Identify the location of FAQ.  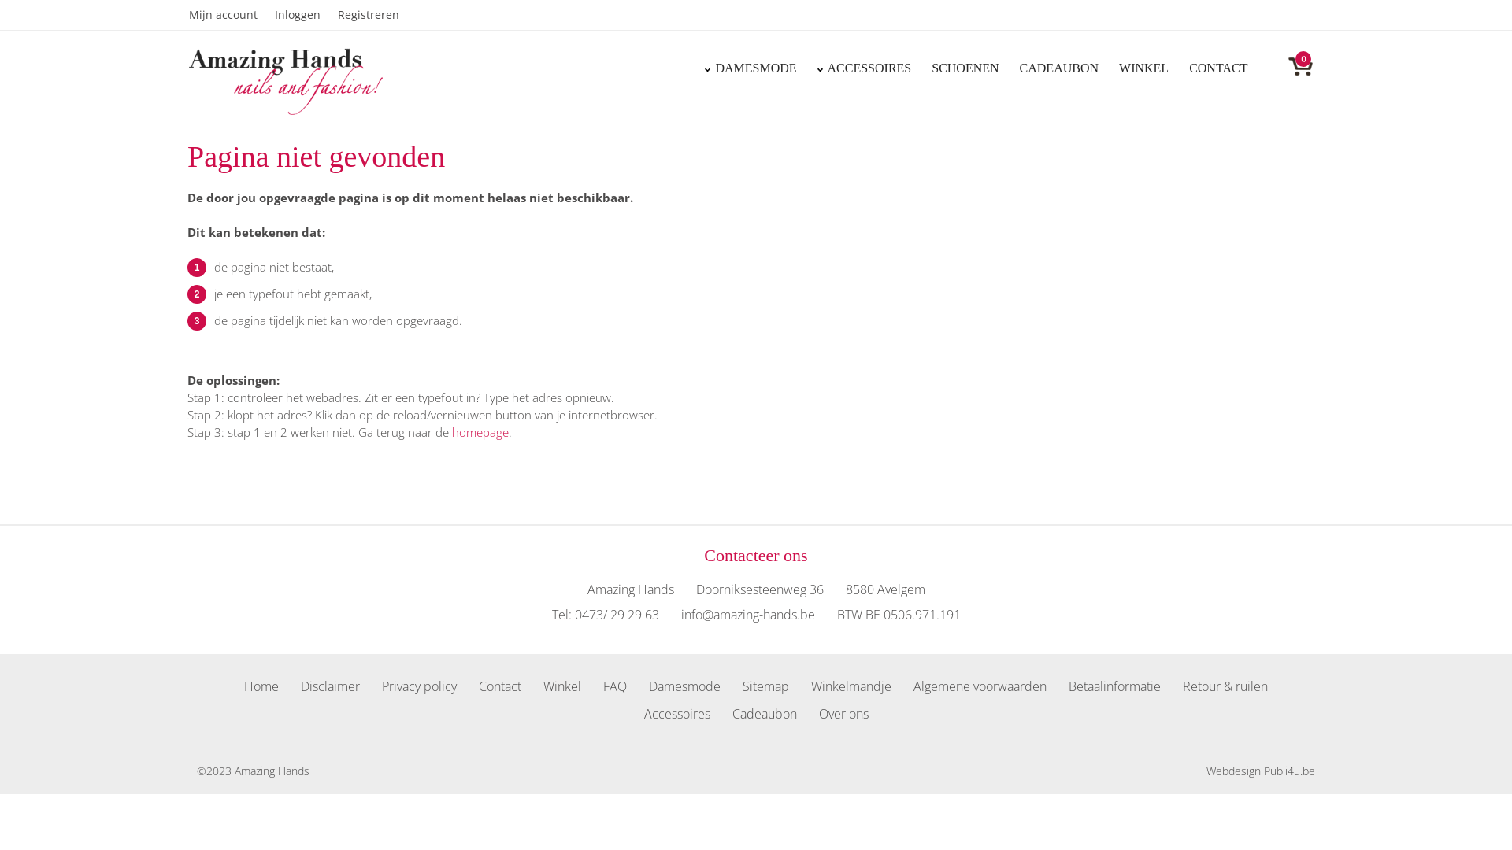
(615, 683).